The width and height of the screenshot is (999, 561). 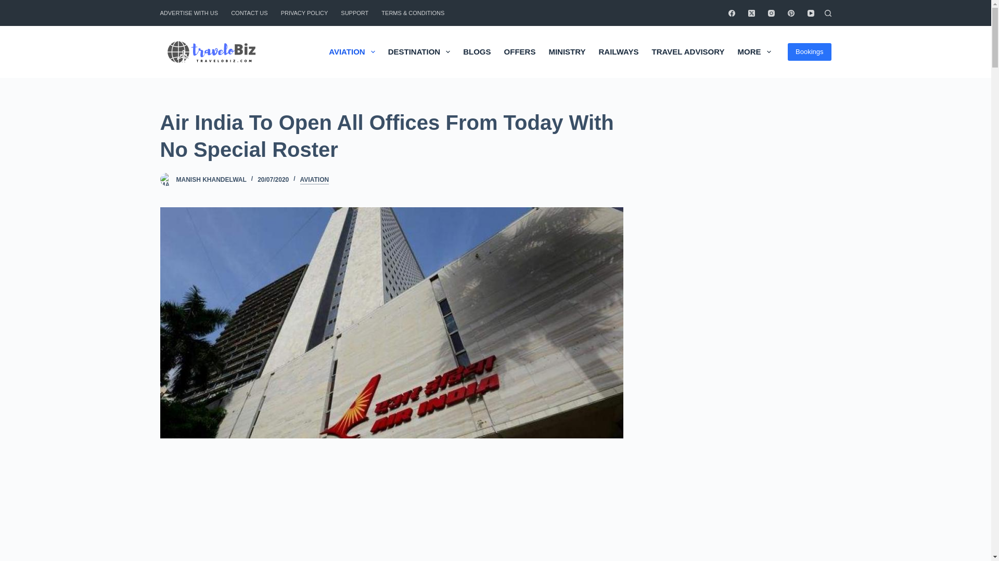 I want to click on ADVERTISE WITH US, so click(x=193, y=12).